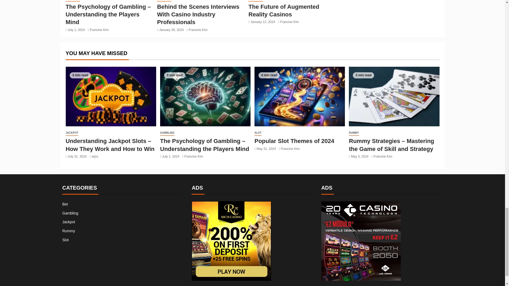 This screenshot has width=509, height=286. What do you see at coordinates (198, 30) in the screenshot?
I see `Francine Kim` at bounding box center [198, 30].